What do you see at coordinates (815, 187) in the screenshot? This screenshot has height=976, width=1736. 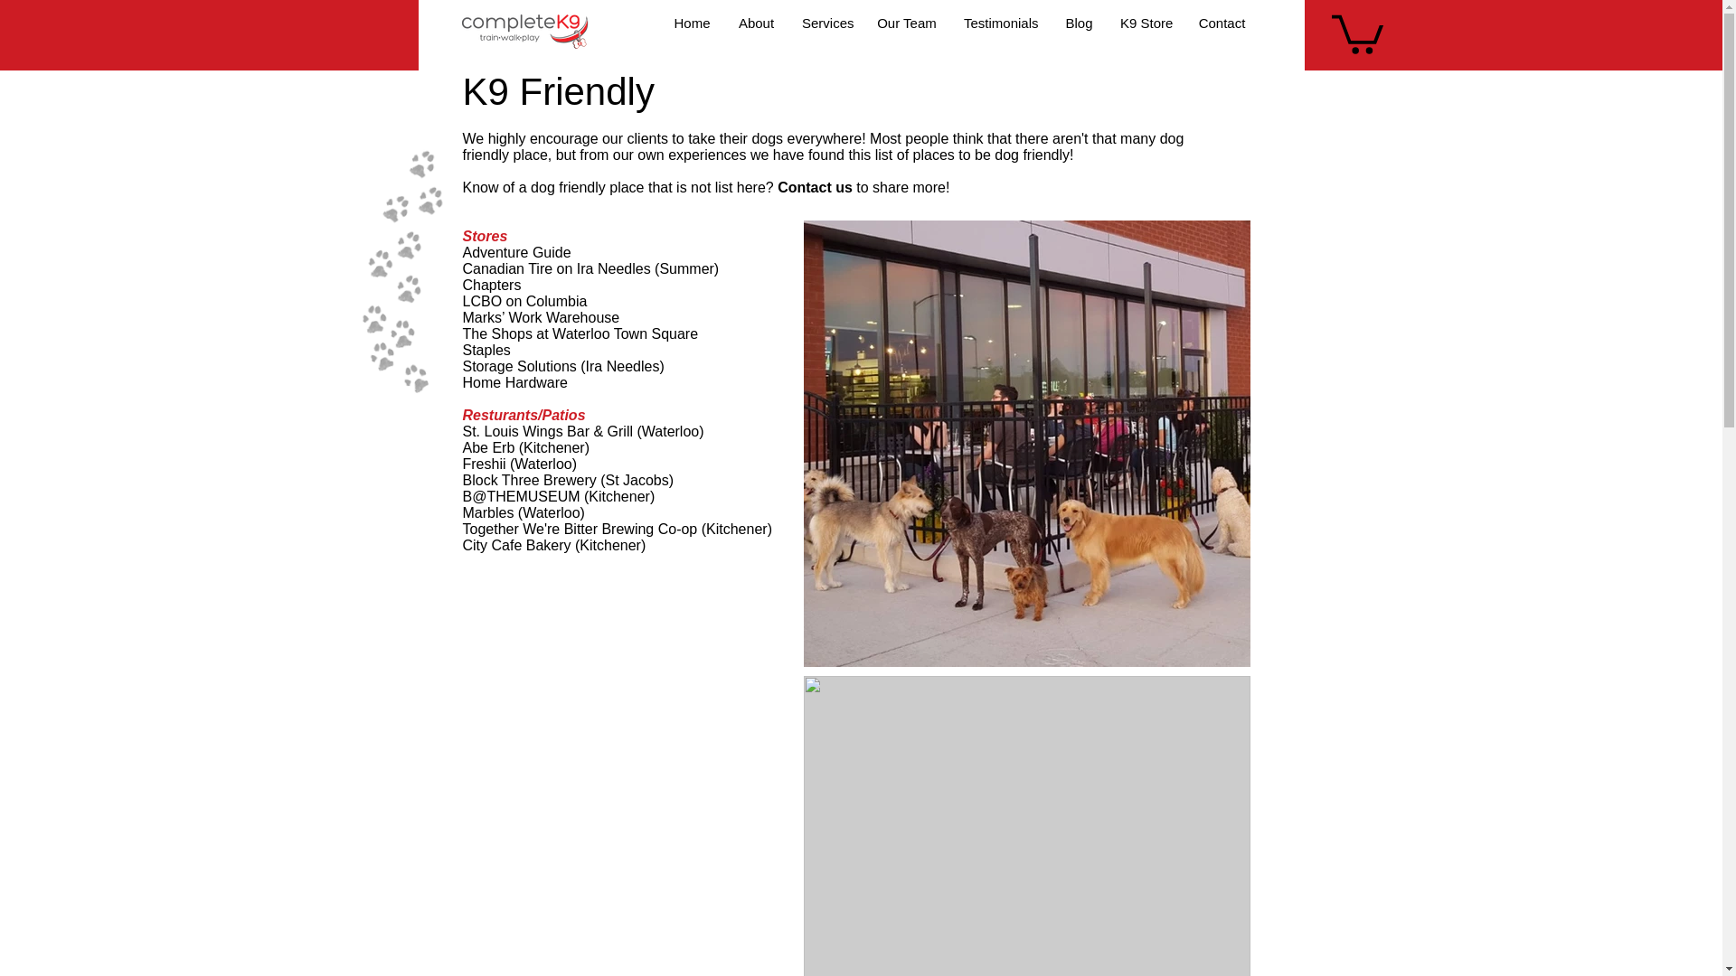 I see `Contact us` at bounding box center [815, 187].